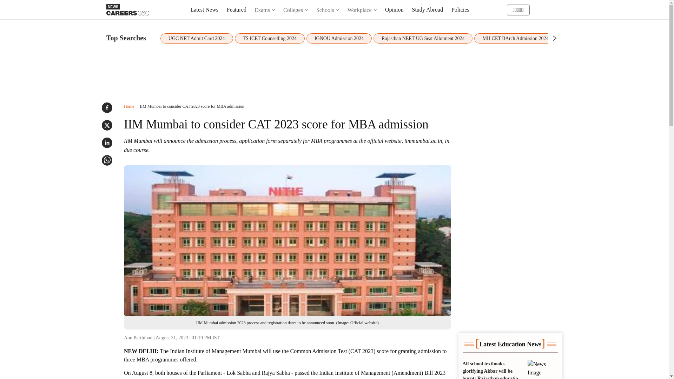  Describe the element at coordinates (362, 10) in the screenshot. I see `Workplace` at that location.